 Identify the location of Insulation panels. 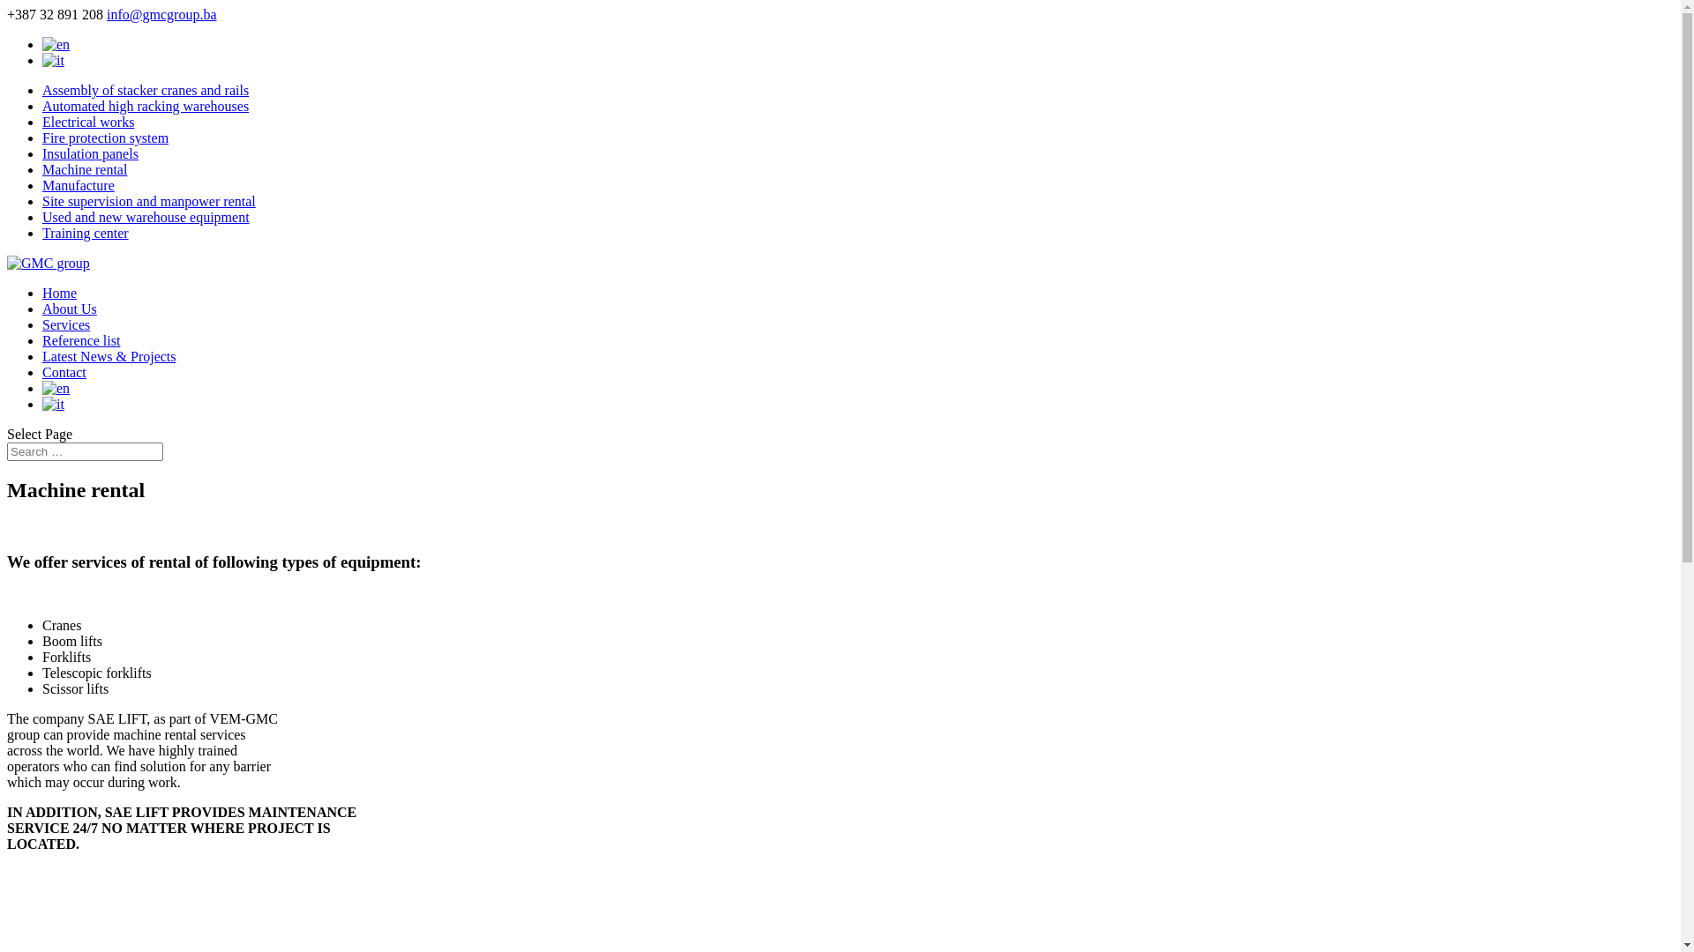
(90, 153).